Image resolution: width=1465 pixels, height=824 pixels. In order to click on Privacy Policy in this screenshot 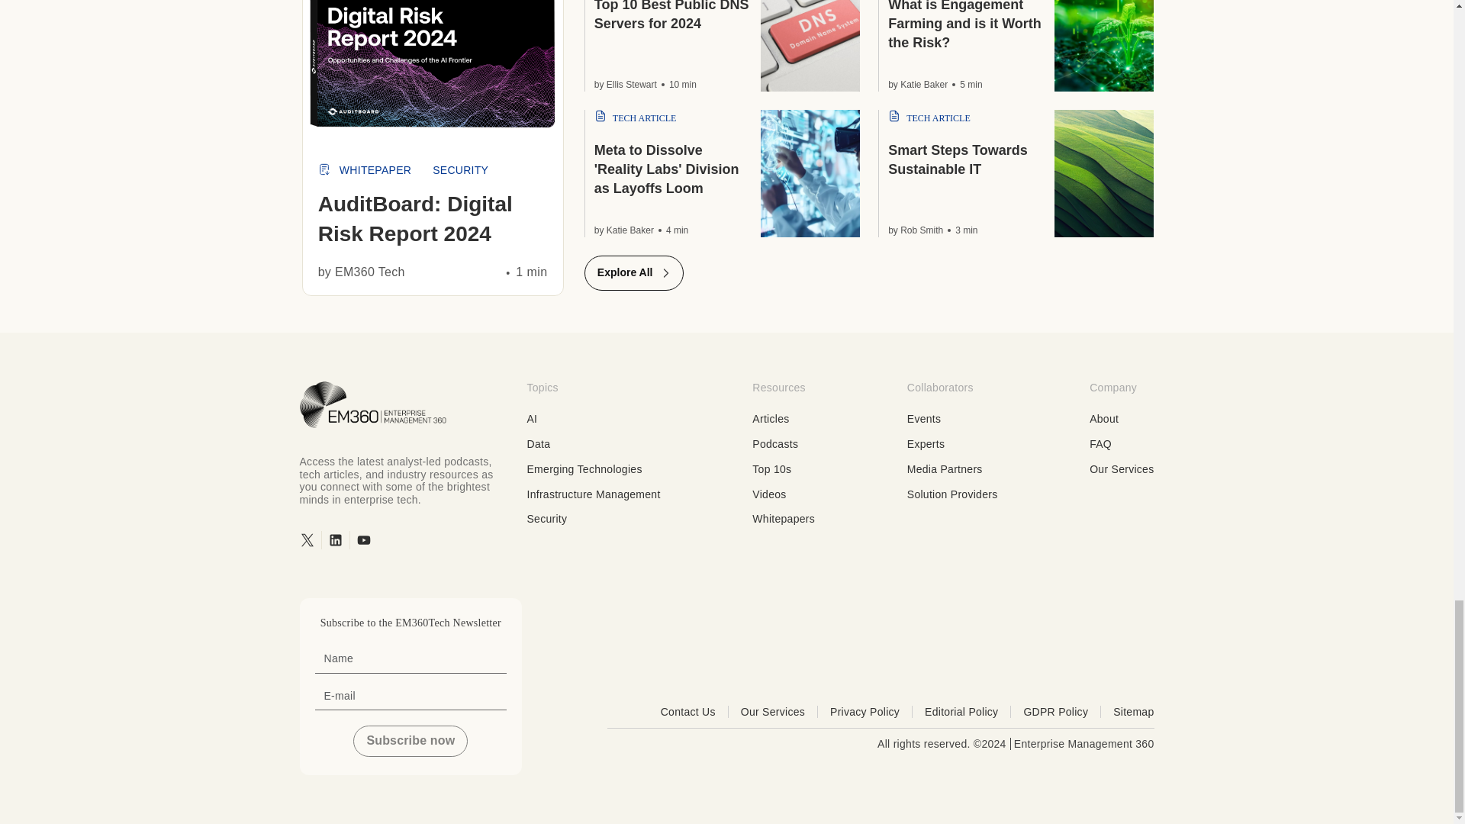, I will do `click(871, 711)`.